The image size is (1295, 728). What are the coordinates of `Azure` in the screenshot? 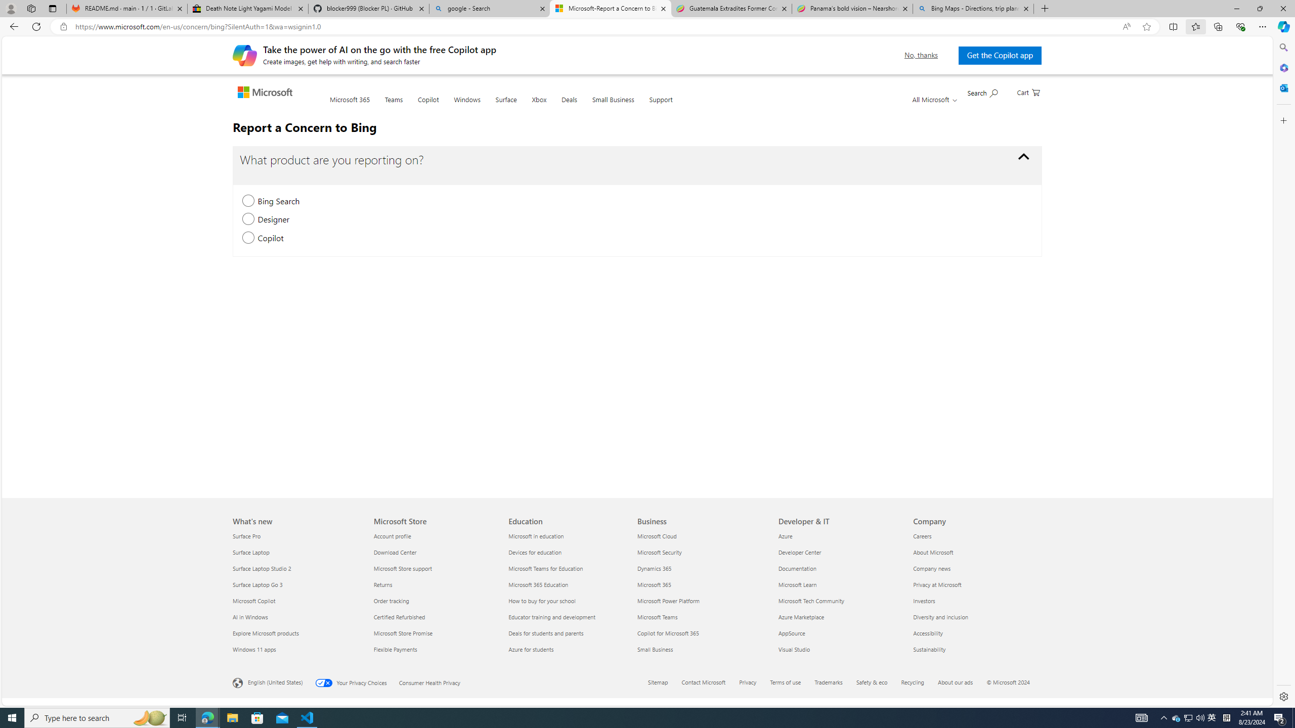 It's located at (840, 536).